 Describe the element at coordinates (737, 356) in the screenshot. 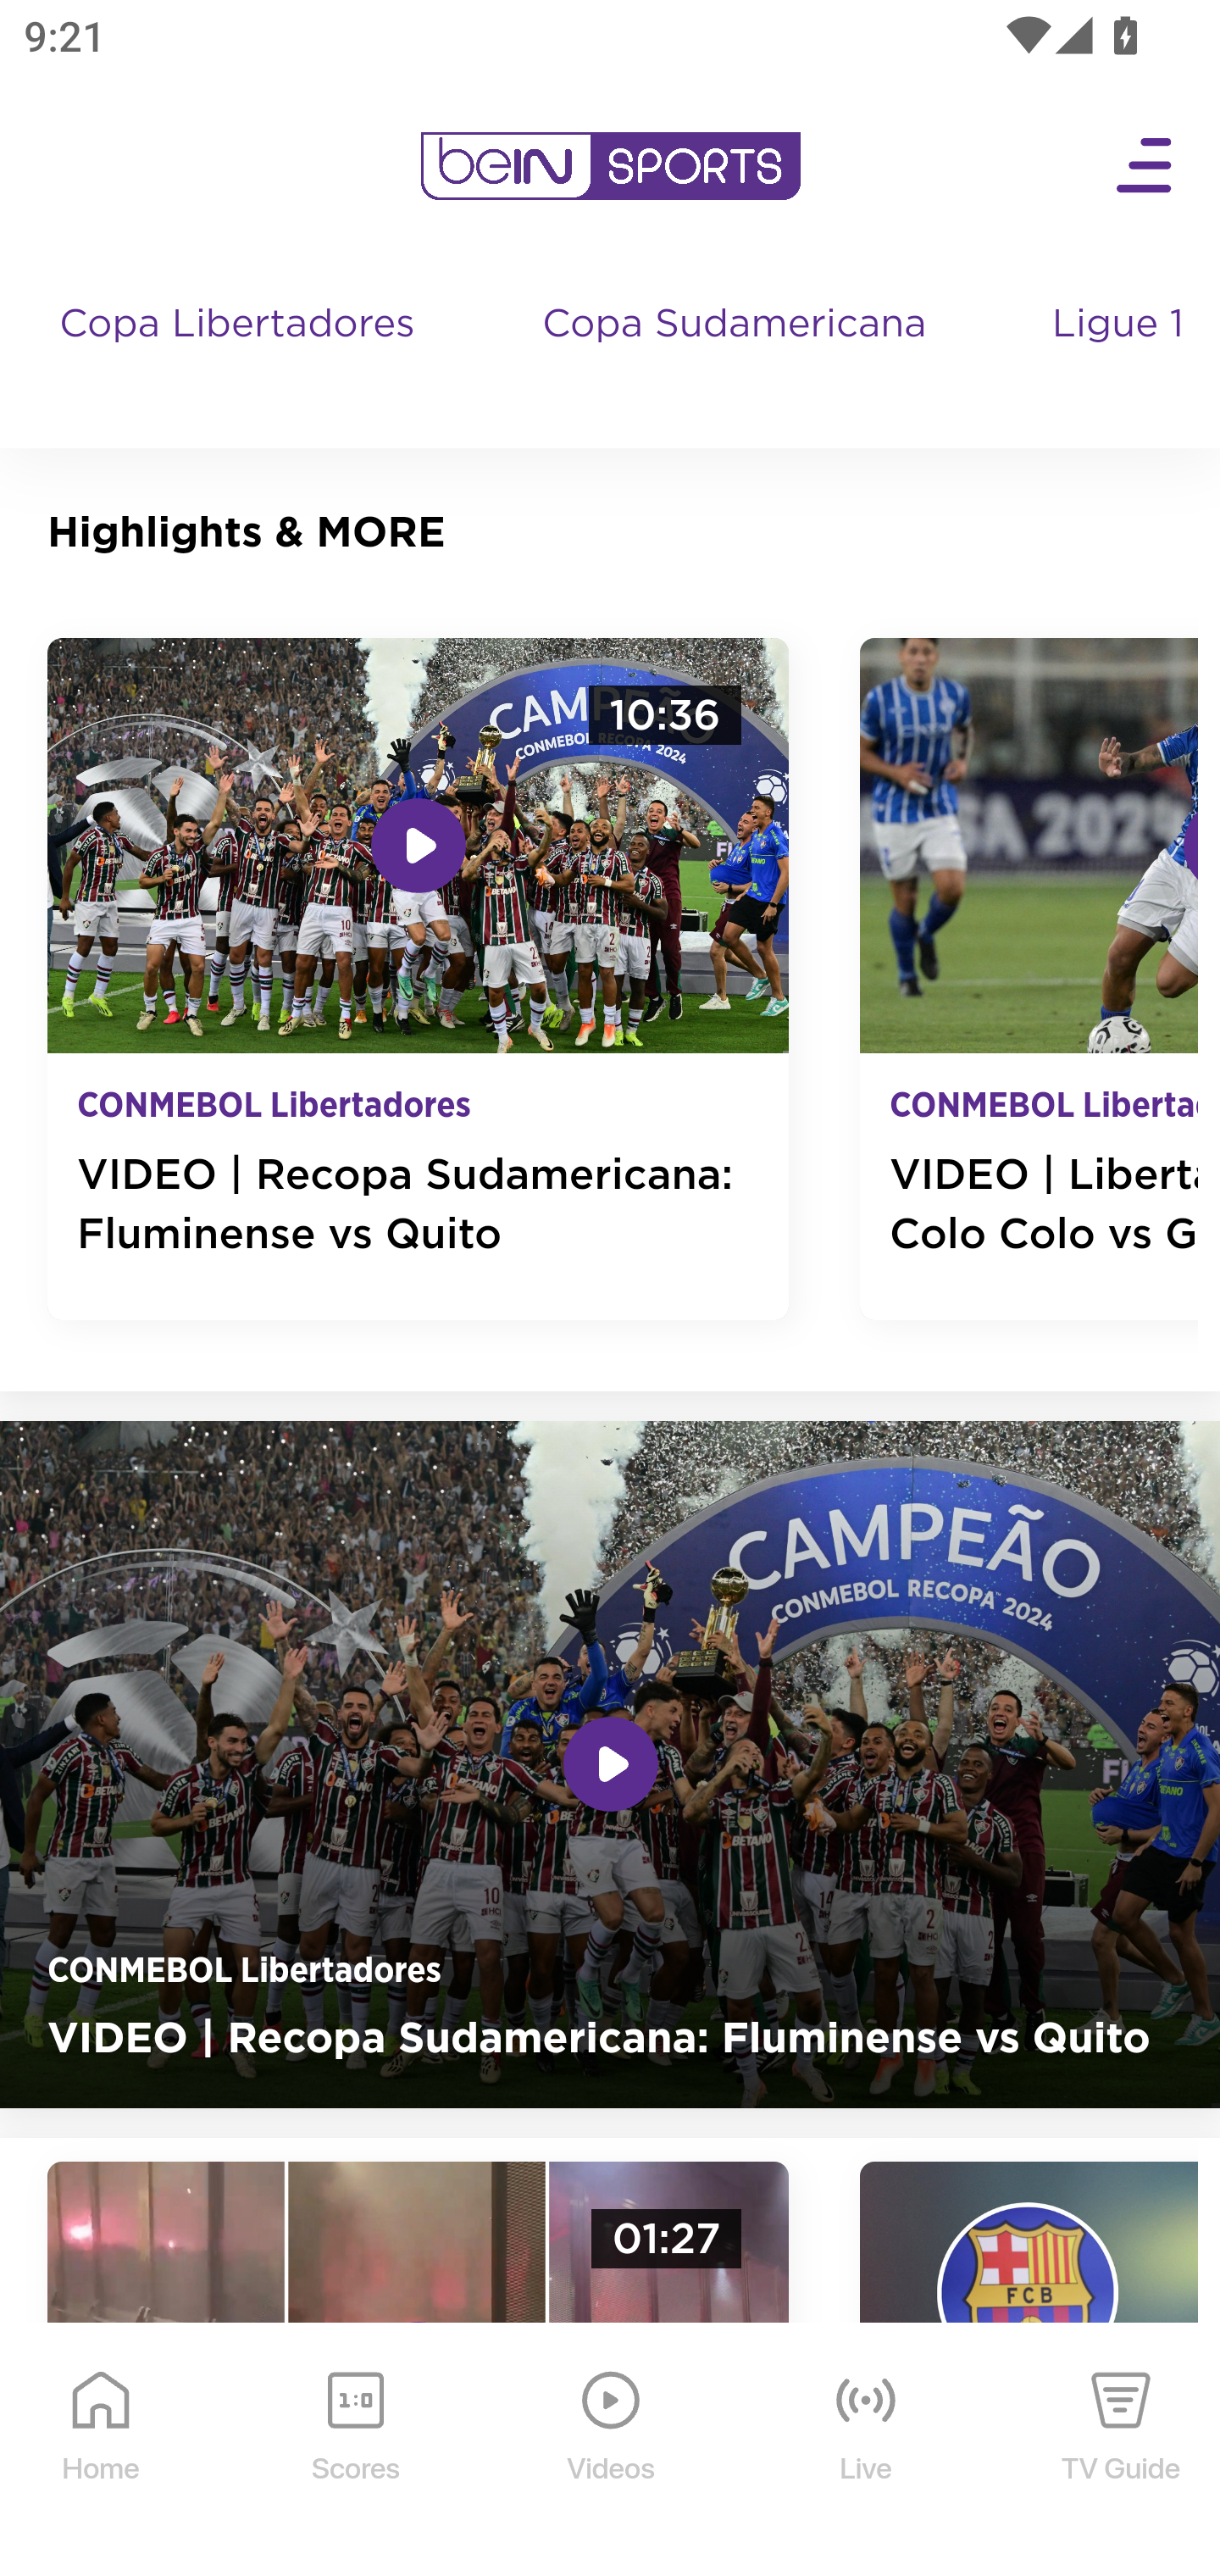

I see `Copa Sudamericana` at that location.